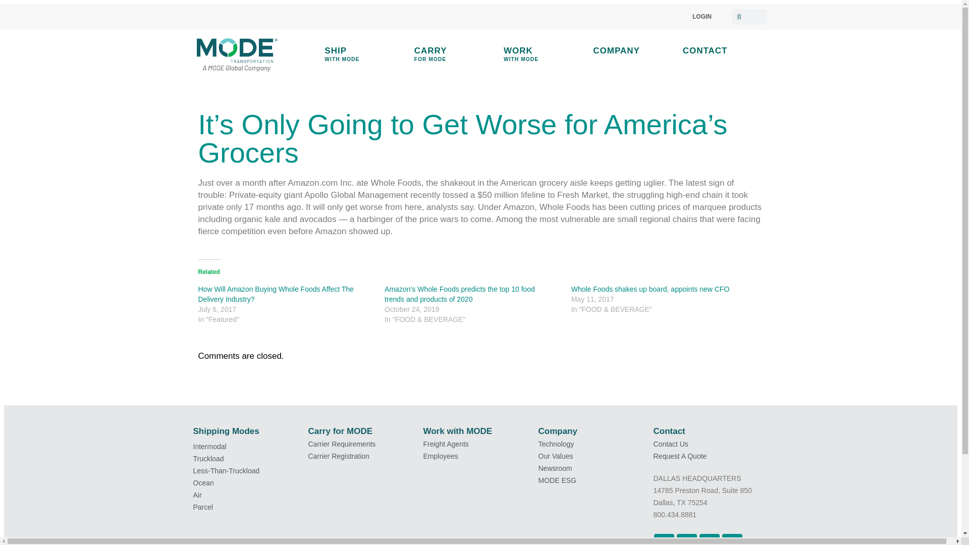 The height and width of the screenshot is (545, 969). What do you see at coordinates (702, 16) in the screenshot?
I see `CONTACT` at bounding box center [702, 16].